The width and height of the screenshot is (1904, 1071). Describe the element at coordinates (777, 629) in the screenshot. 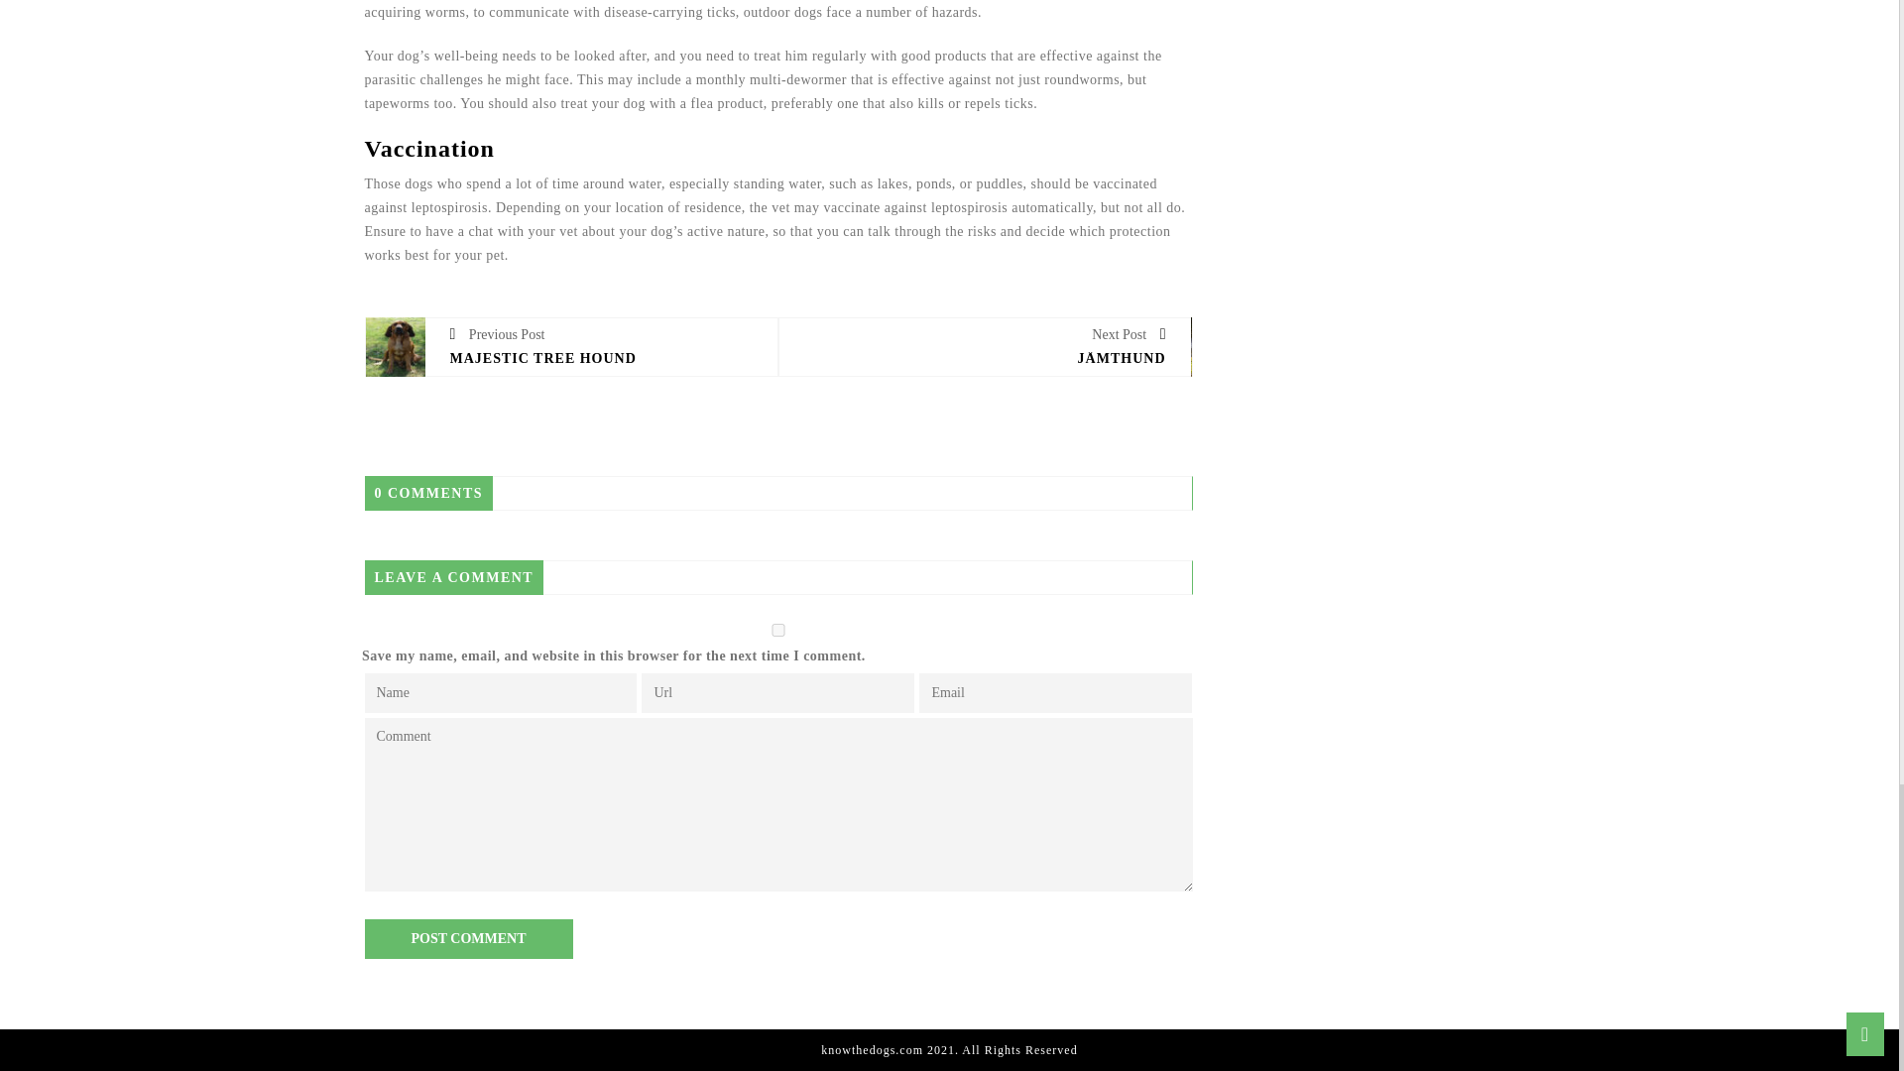

I see `yes` at that location.